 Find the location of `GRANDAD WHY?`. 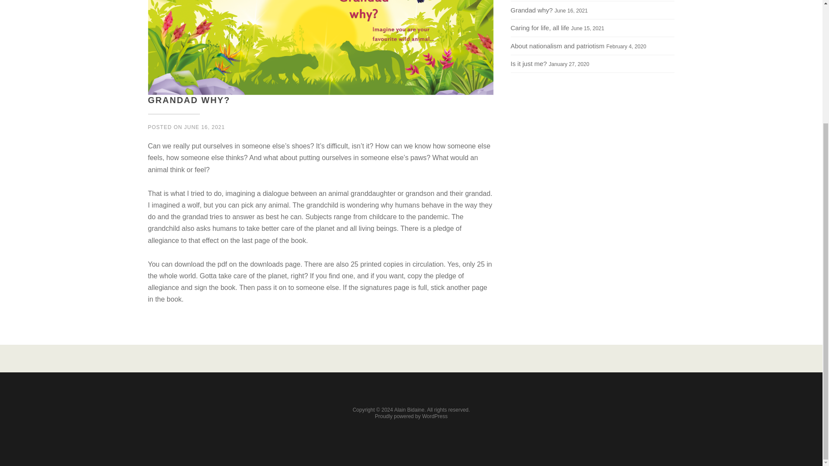

GRANDAD WHY? is located at coordinates (189, 100).